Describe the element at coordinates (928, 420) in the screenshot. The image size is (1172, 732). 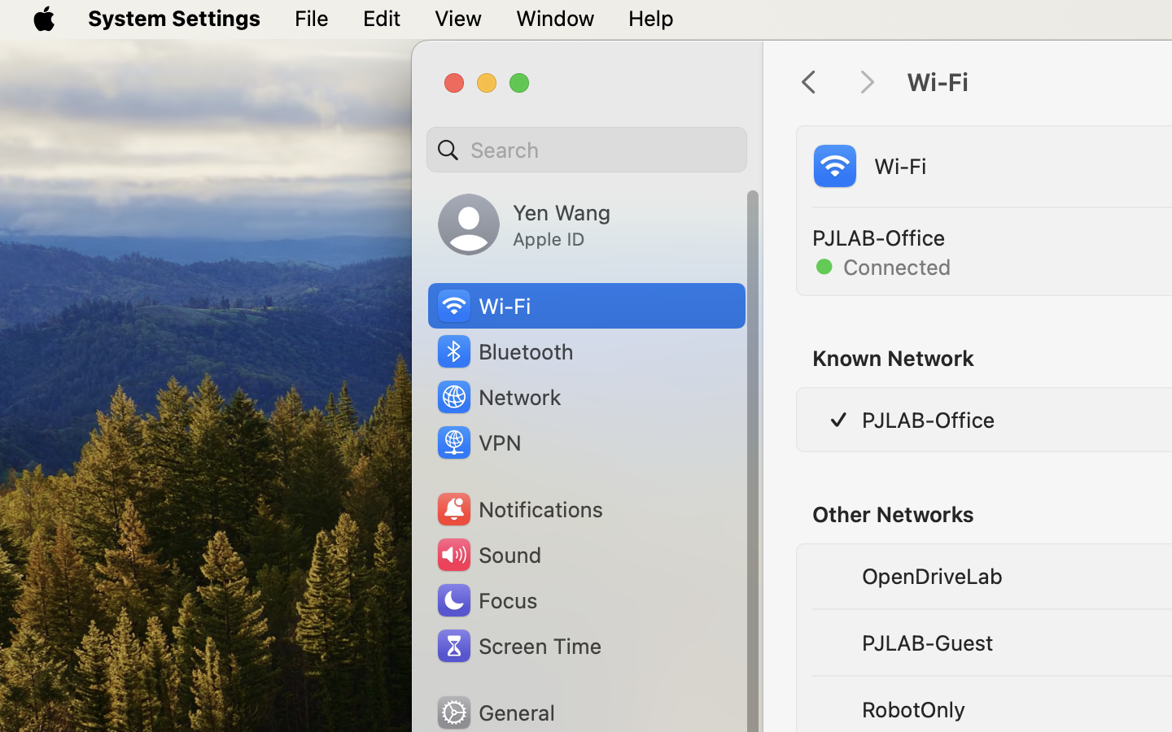
I see `PJLAB-Office` at that location.